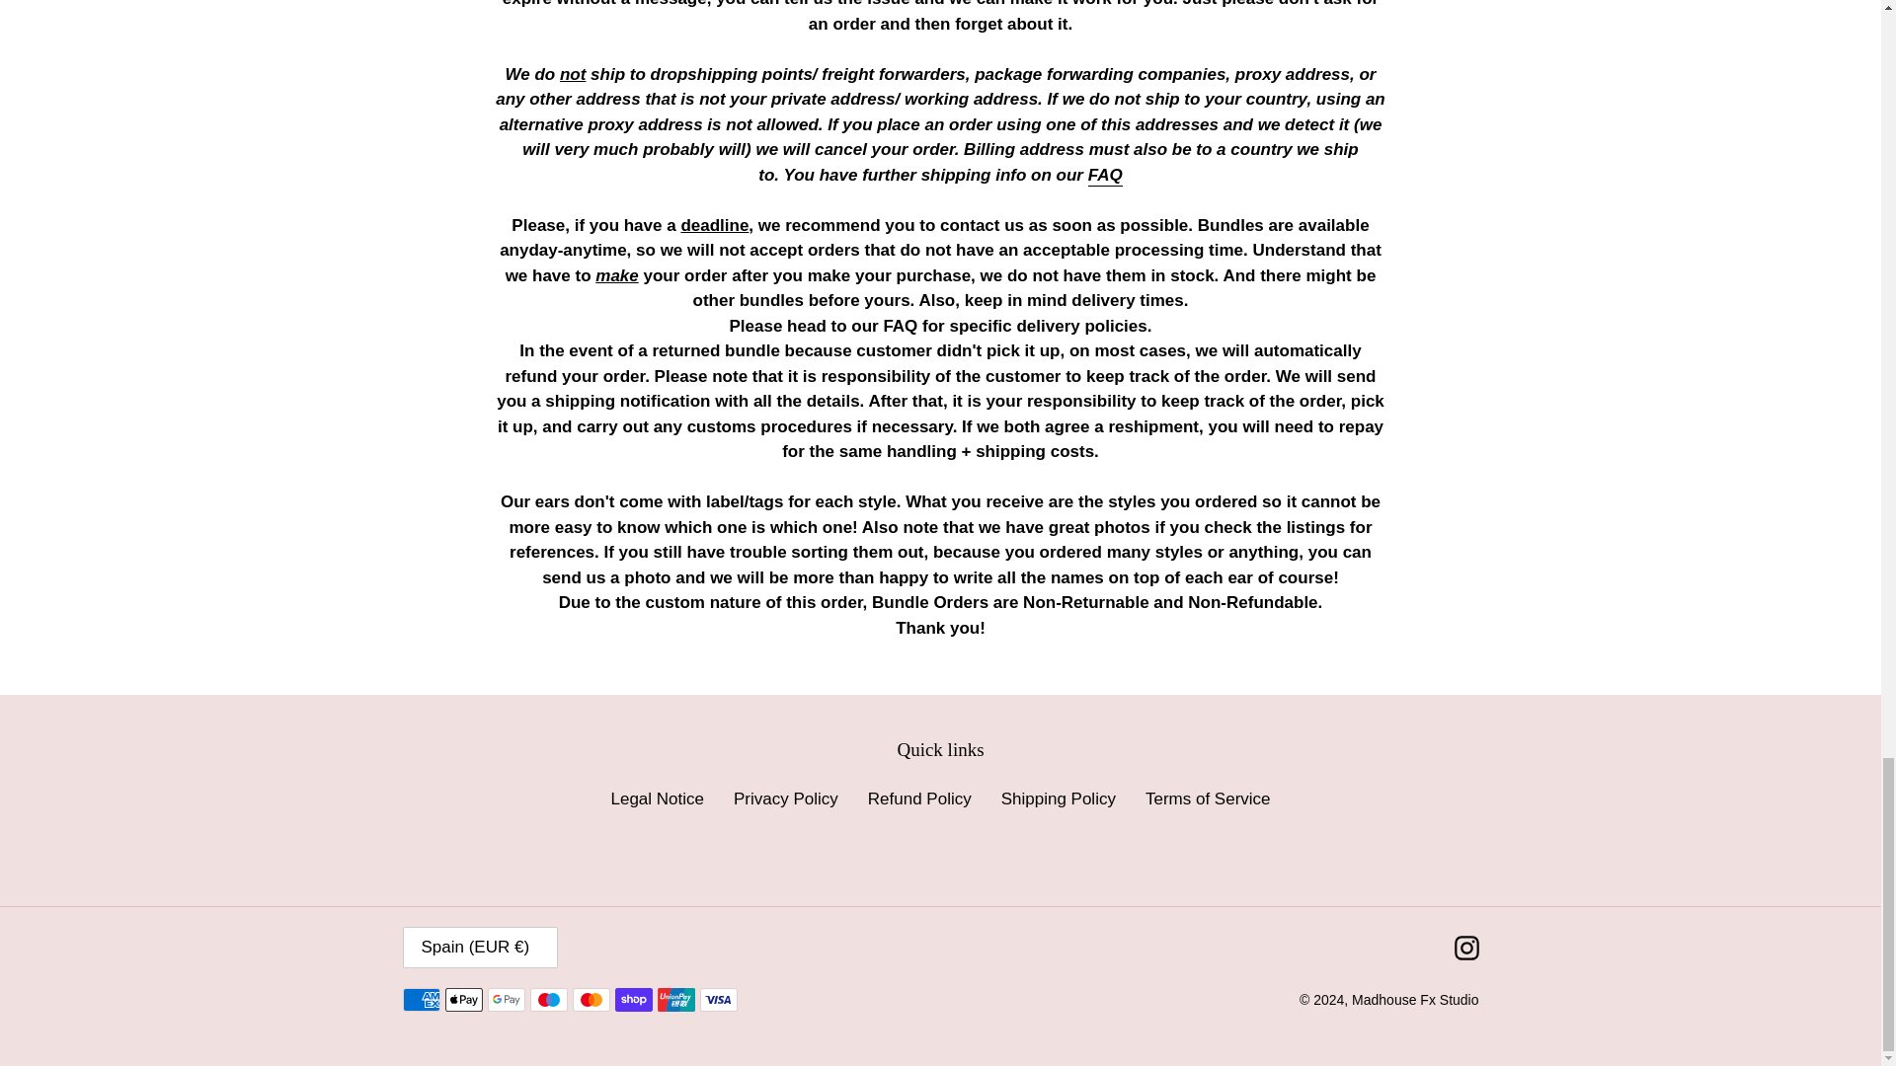 The height and width of the screenshot is (1066, 1896). I want to click on Privacy Policy, so click(786, 799).